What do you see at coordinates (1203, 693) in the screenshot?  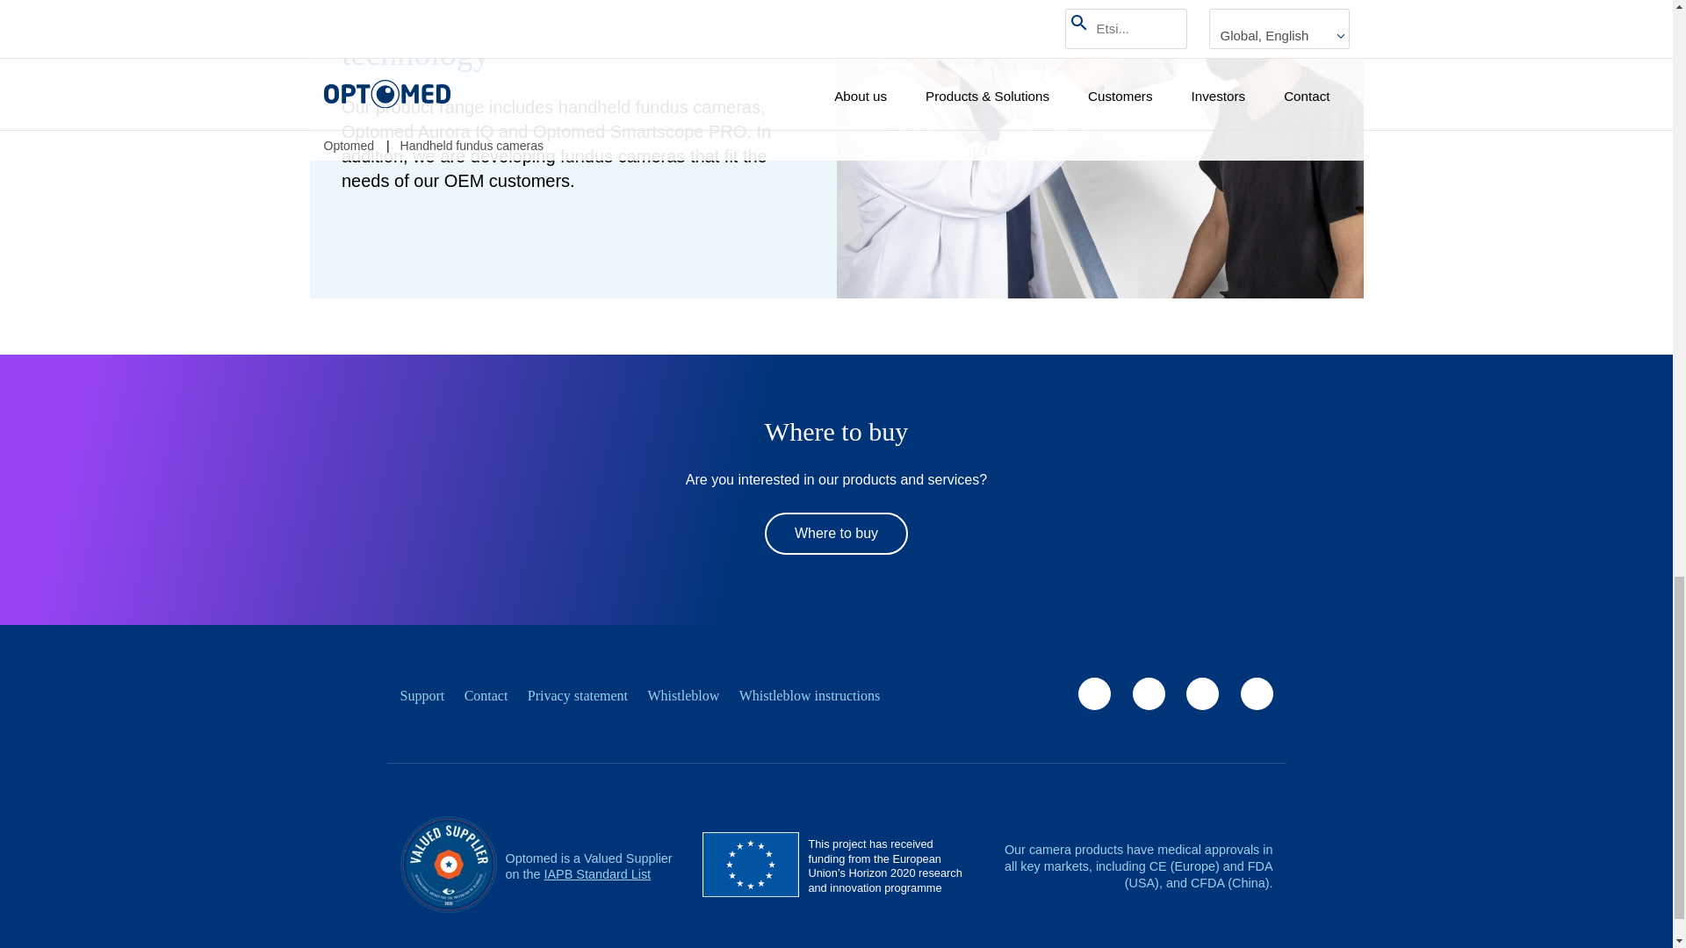 I see `YouTube` at bounding box center [1203, 693].